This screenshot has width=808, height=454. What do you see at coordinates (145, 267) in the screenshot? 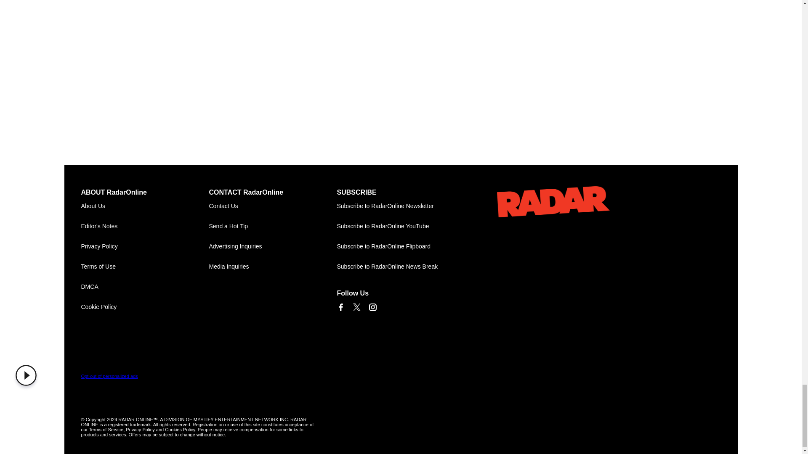
I see `Terms of Use` at bounding box center [145, 267].